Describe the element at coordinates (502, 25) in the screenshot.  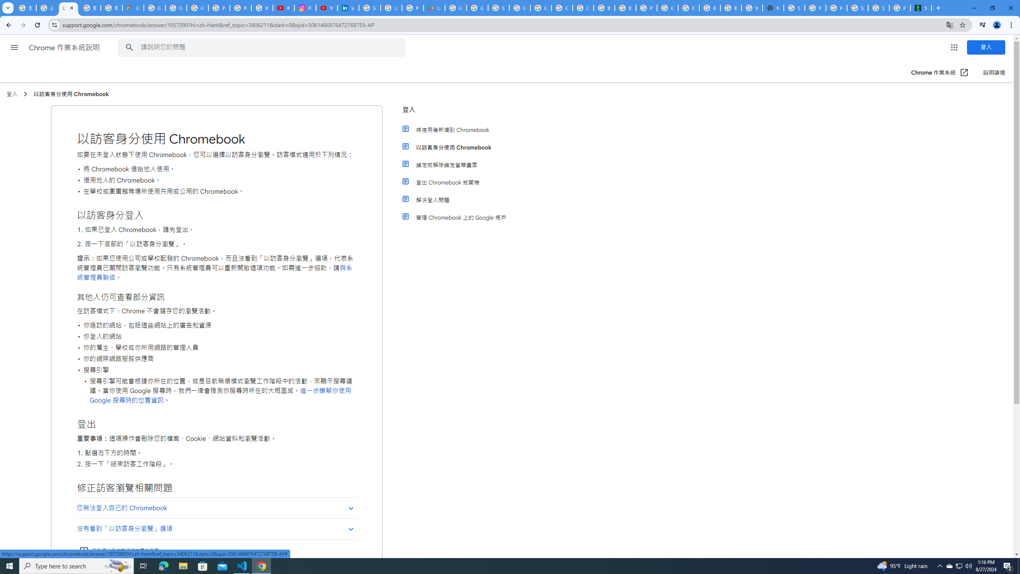
I see `Address and search bar` at that location.